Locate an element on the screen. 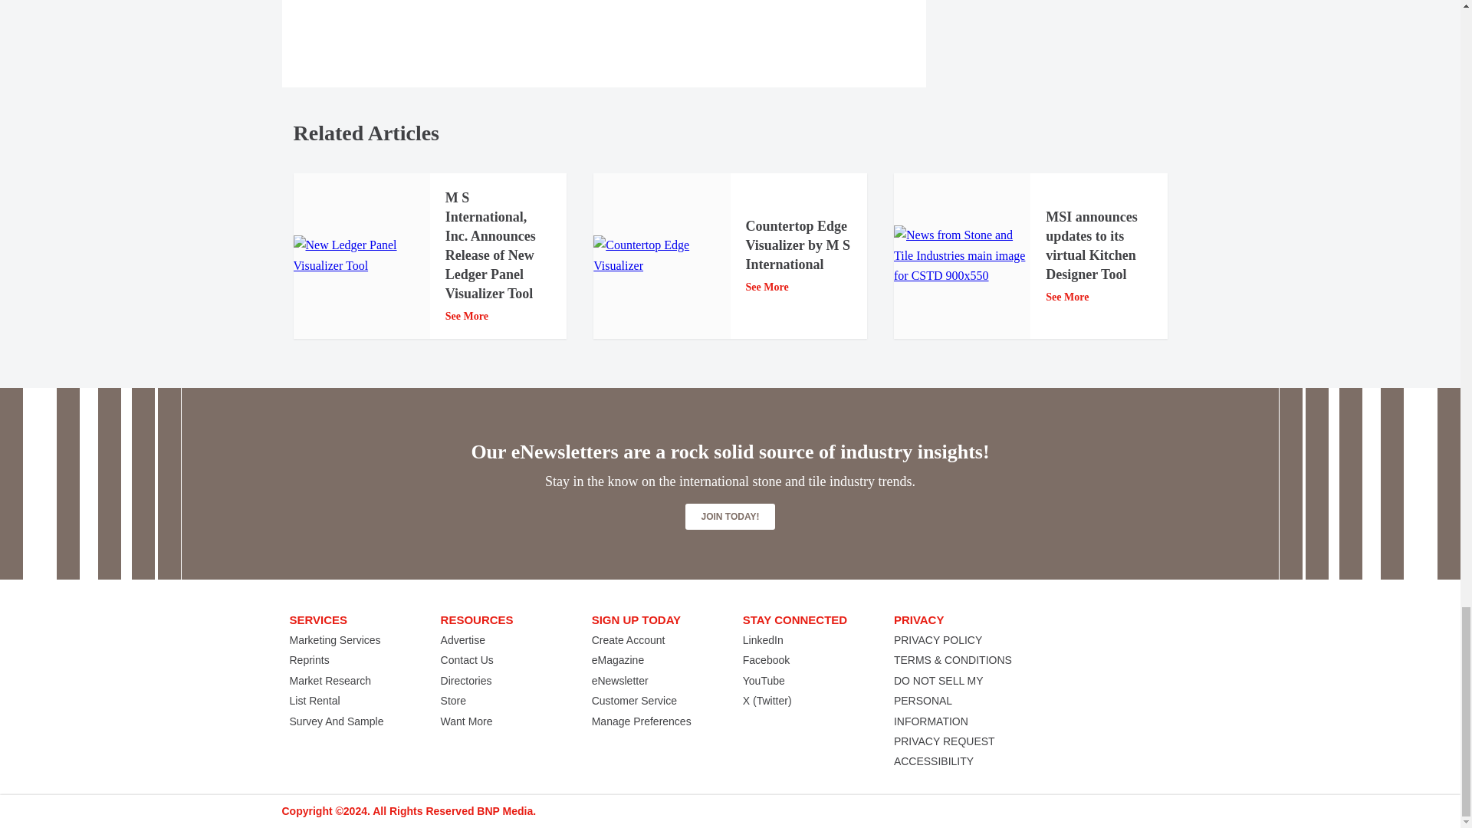  CSTD News is located at coordinates (961, 255).